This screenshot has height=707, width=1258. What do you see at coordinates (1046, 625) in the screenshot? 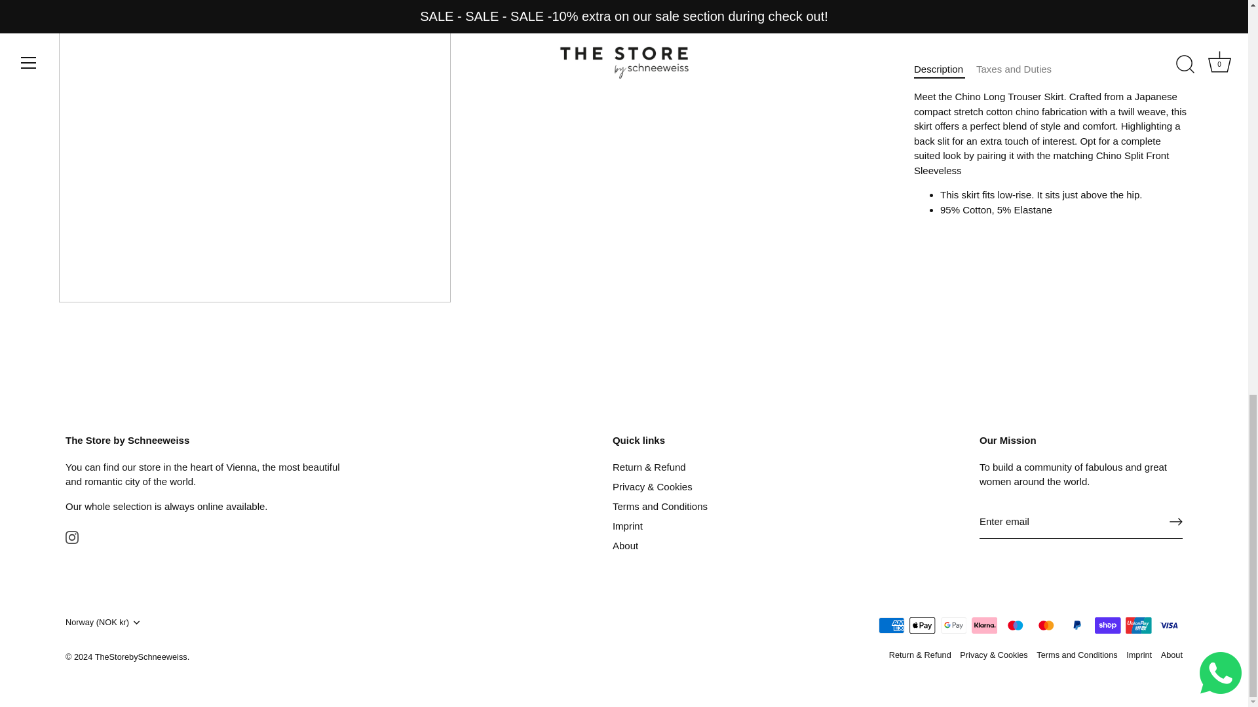
I see `Mastercard` at bounding box center [1046, 625].